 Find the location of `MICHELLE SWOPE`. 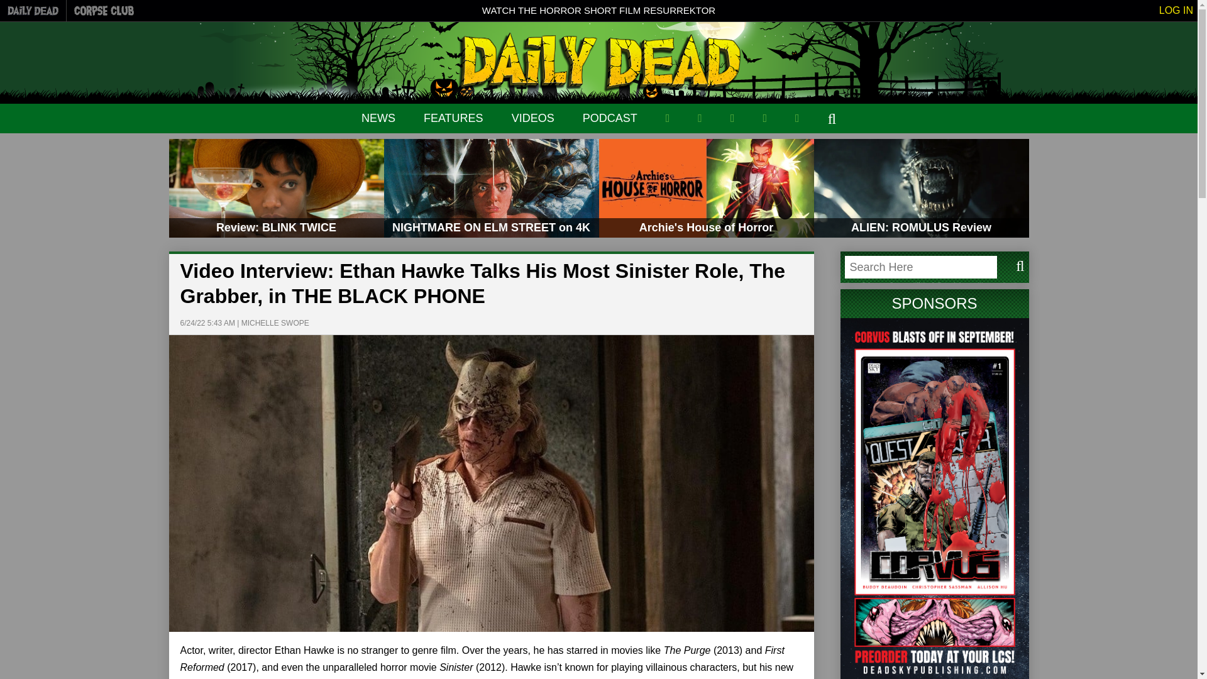

MICHELLE SWOPE is located at coordinates (275, 323).